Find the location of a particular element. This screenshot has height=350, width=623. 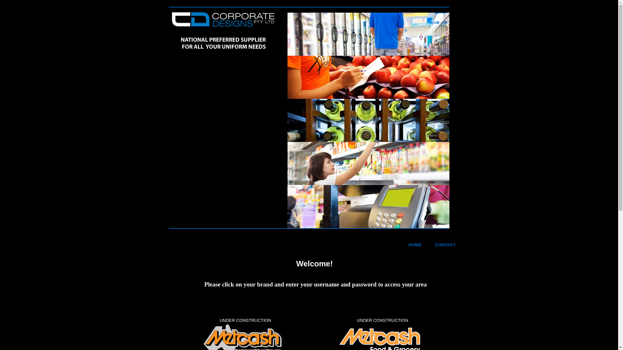

image2 is located at coordinates (369, 77).